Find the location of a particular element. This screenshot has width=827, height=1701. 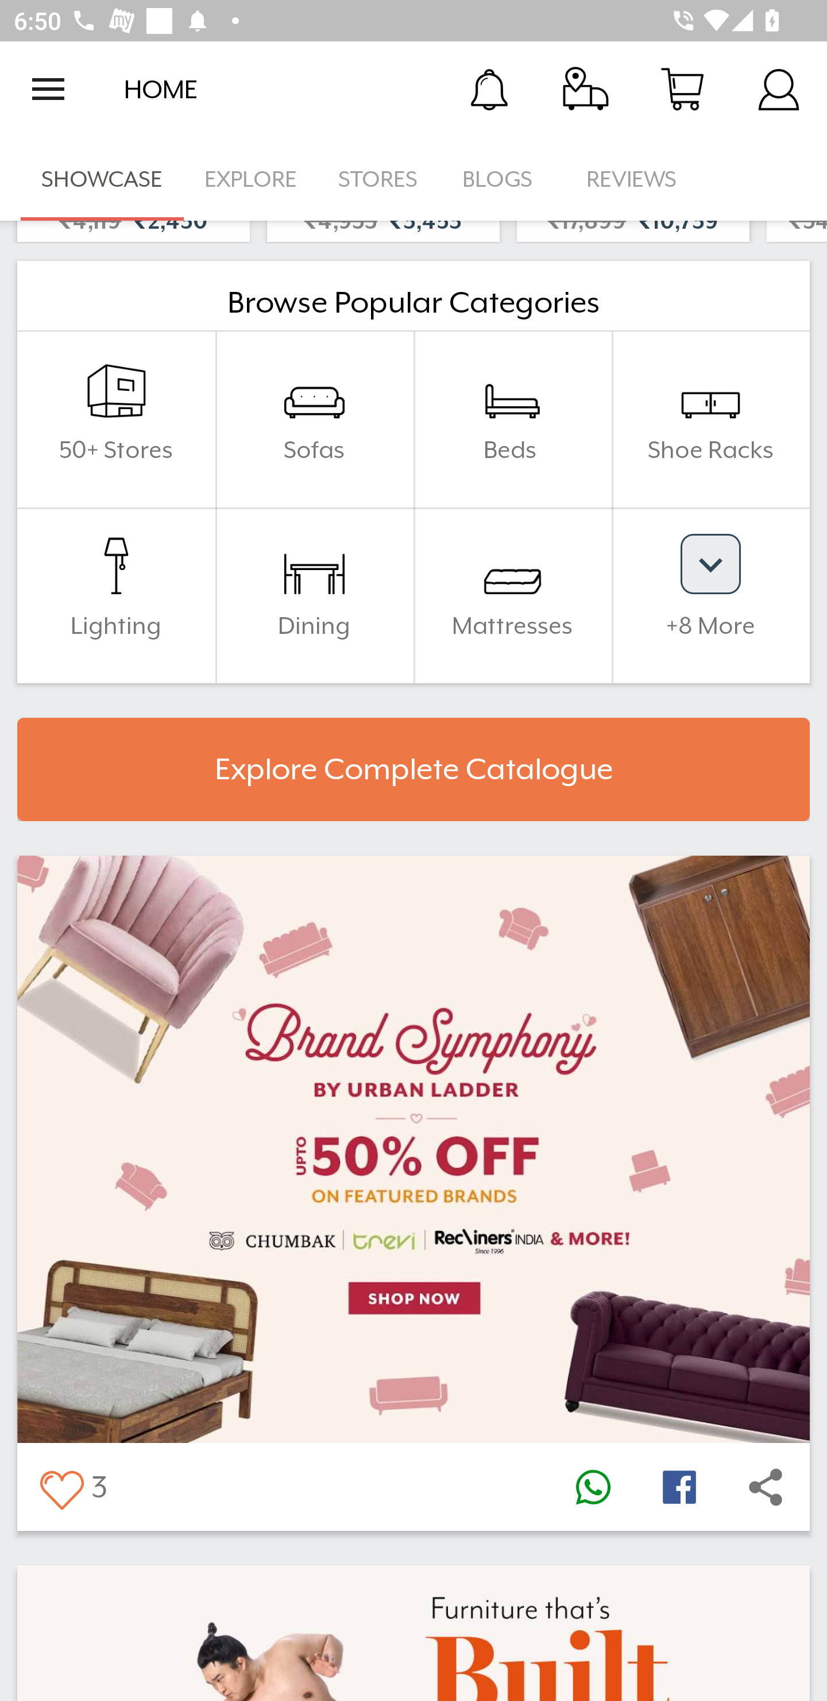

Mattresses is located at coordinates (512, 595).